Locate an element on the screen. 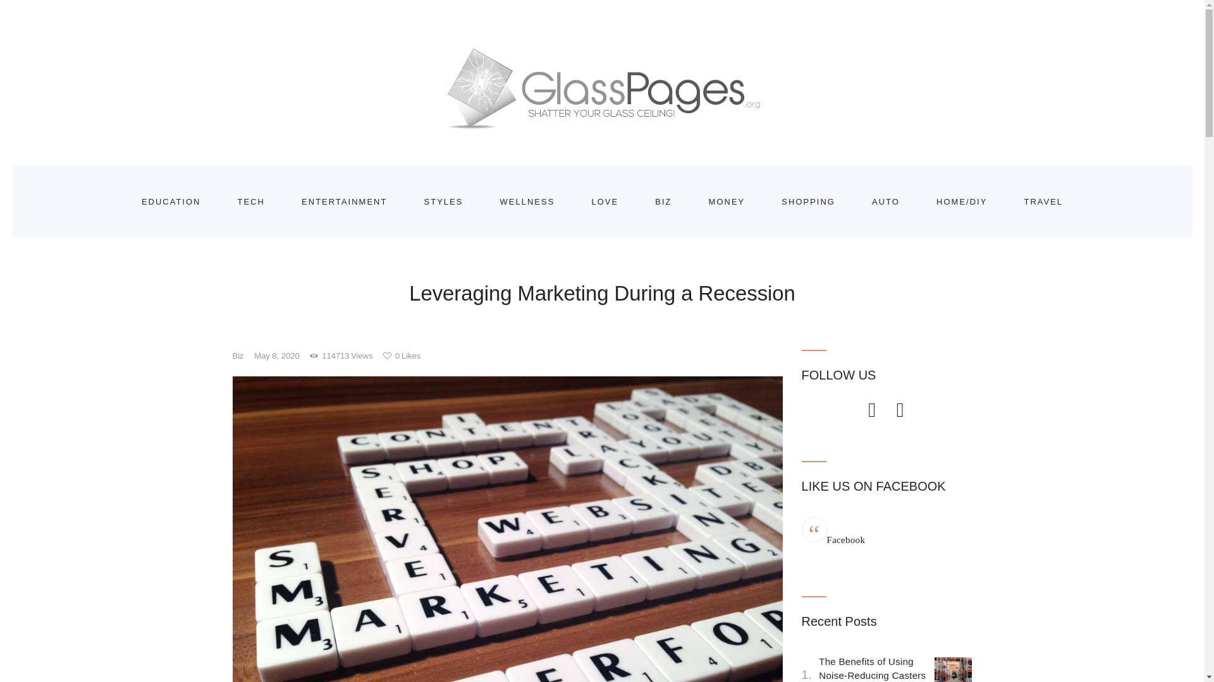 The width and height of the screenshot is (1214, 682). ENTERTAINMENT is located at coordinates (344, 202).